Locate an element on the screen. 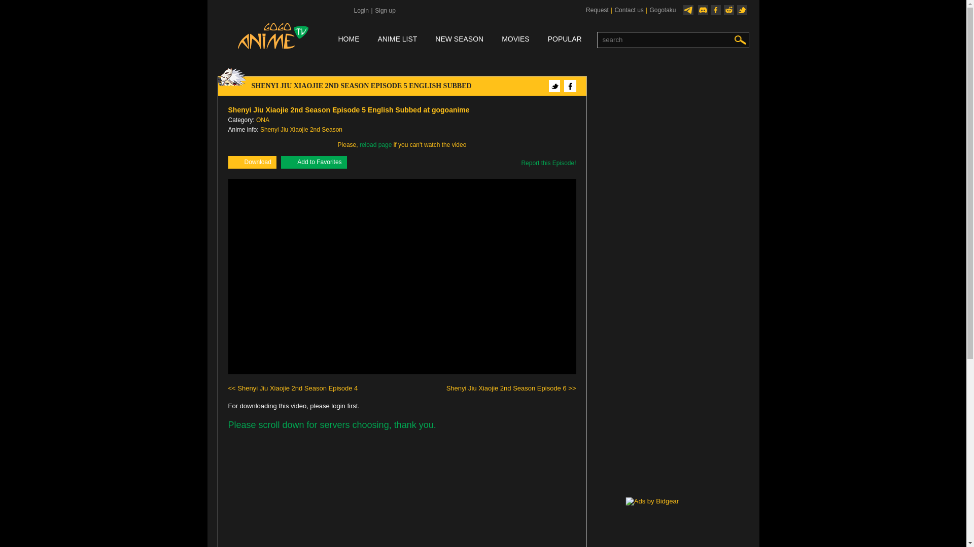 Image resolution: width=974 pixels, height=547 pixels. Request is located at coordinates (597, 10).